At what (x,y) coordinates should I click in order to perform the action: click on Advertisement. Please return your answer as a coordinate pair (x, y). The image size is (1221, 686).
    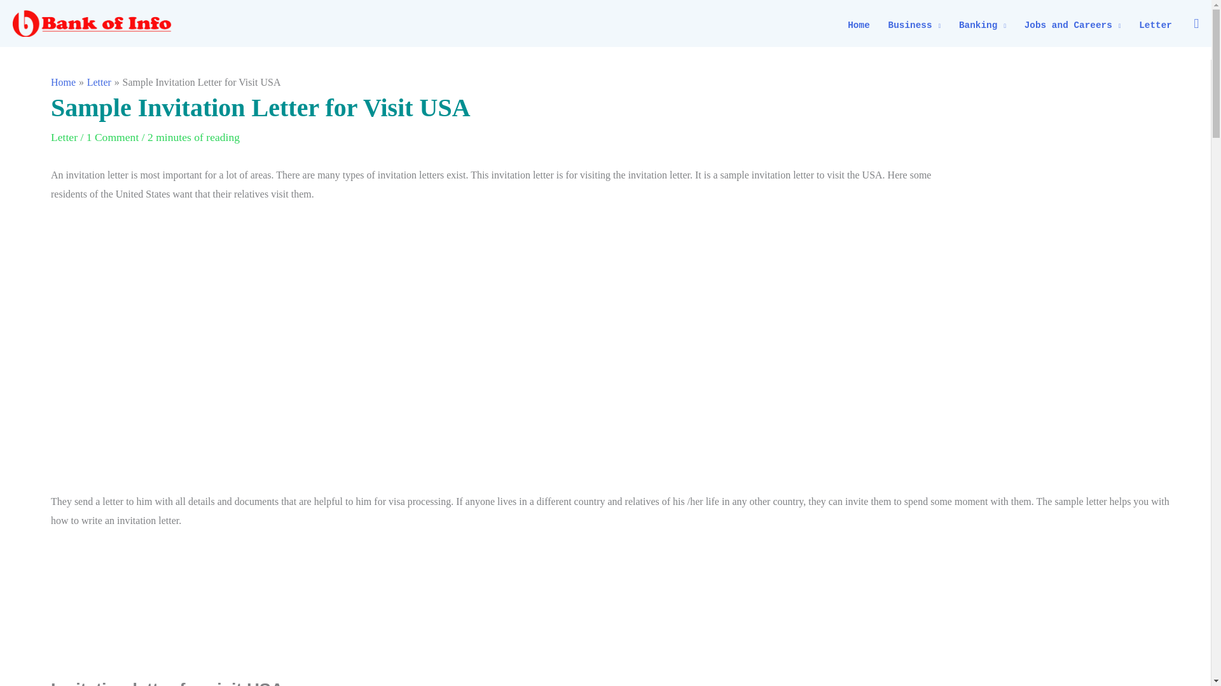
    Looking at the image, I should click on (1079, 259).